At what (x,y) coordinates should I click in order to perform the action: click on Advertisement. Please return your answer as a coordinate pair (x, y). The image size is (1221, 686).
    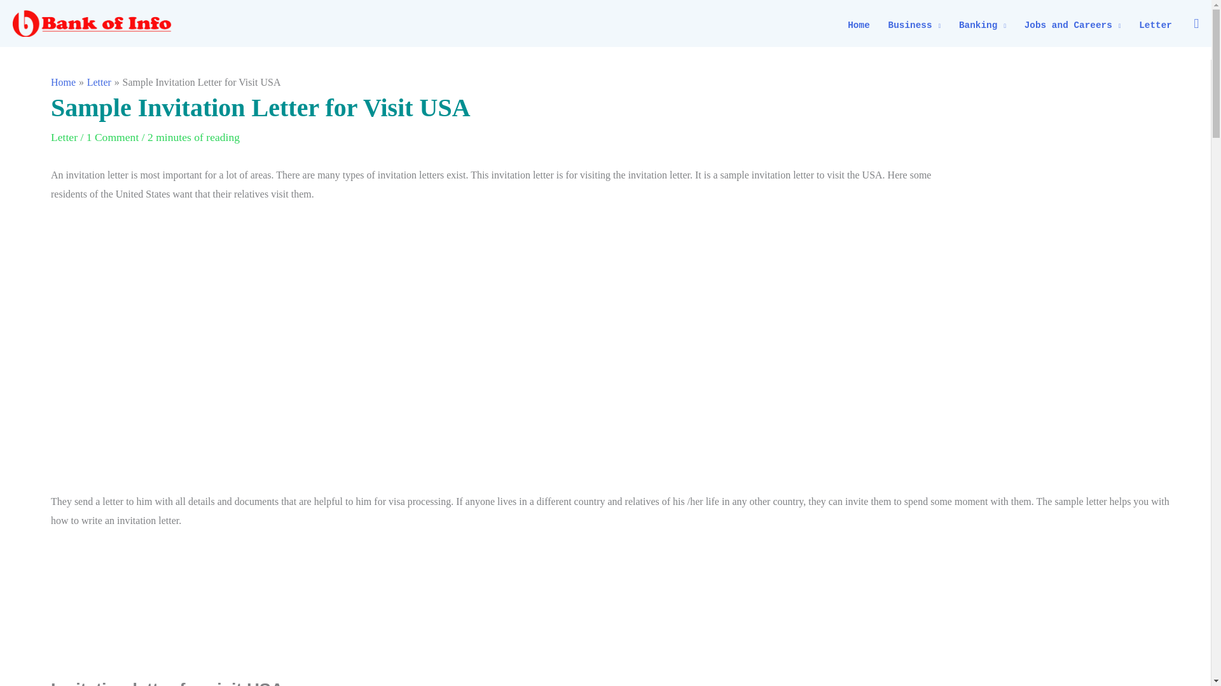
    Looking at the image, I should click on (1079, 259).